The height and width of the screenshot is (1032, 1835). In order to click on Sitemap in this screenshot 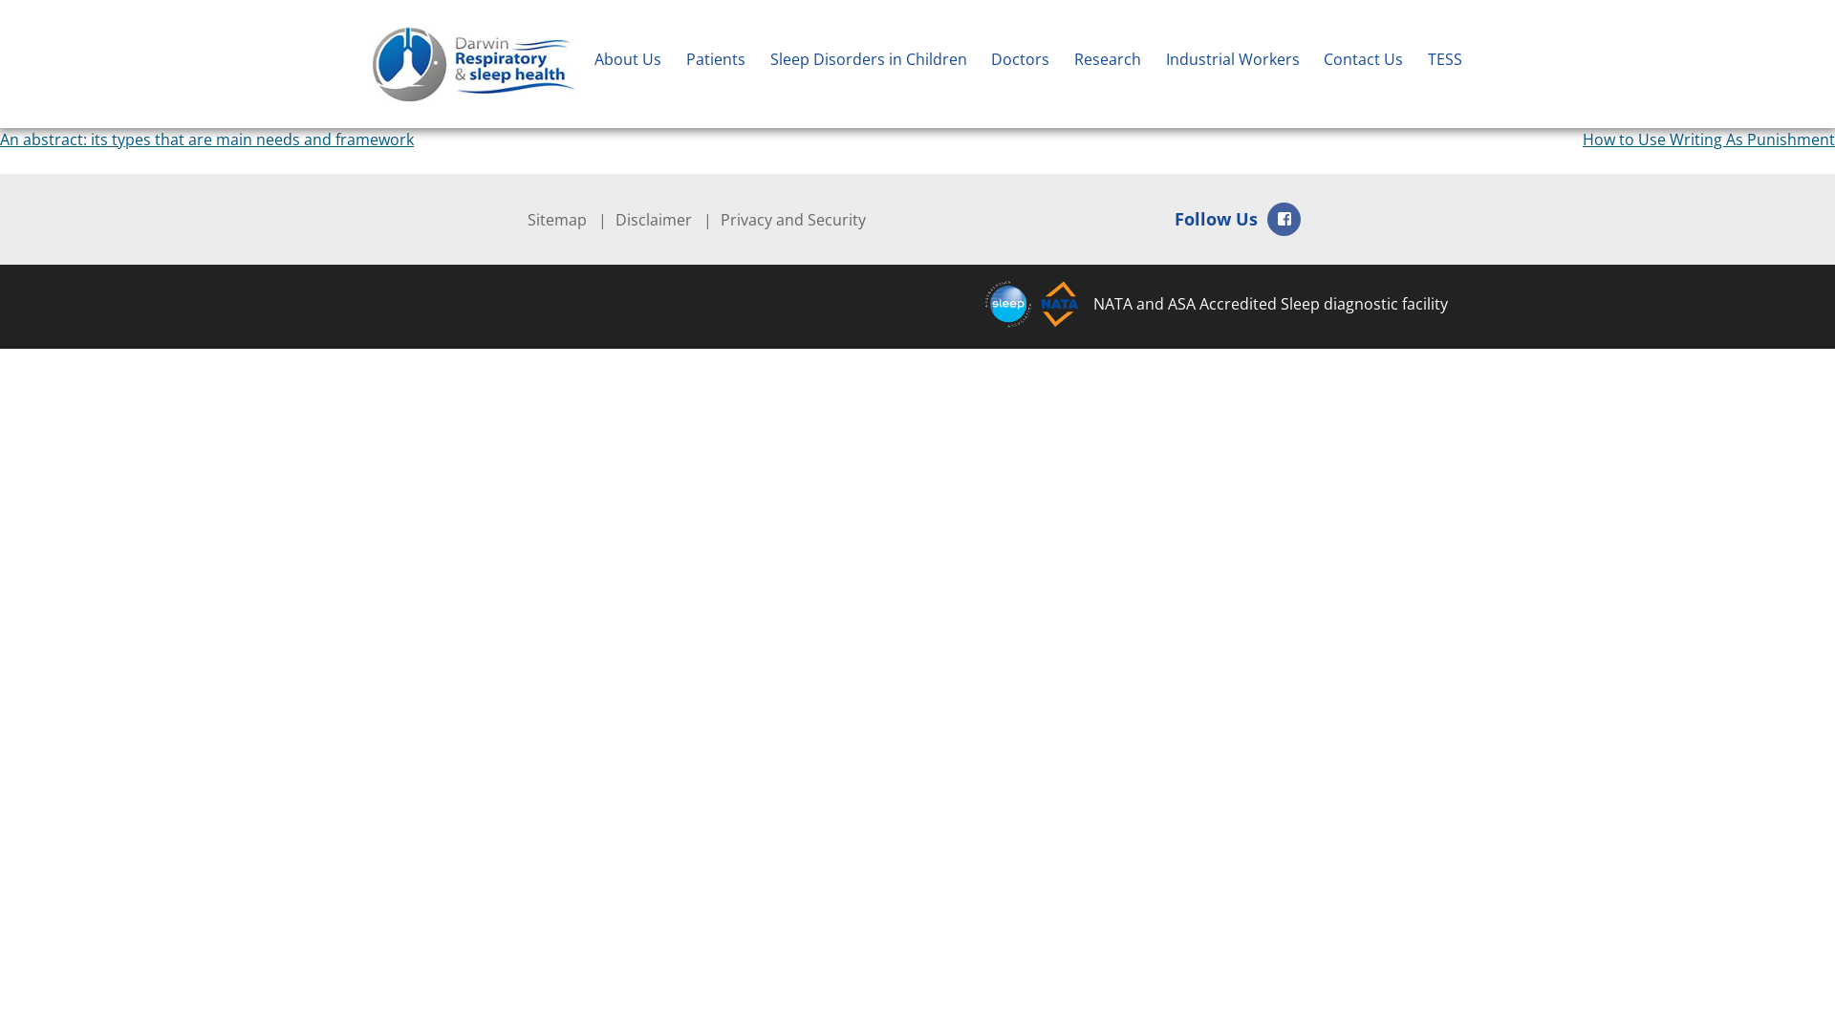, I will do `click(557, 219)`.